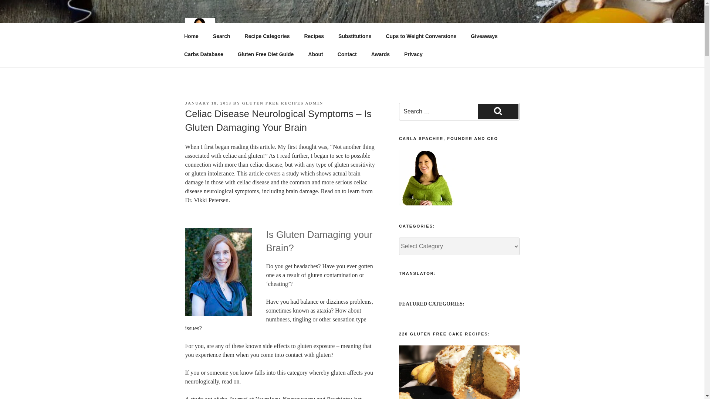 The width and height of the screenshot is (710, 399). What do you see at coordinates (347, 54) in the screenshot?
I see `Contact` at bounding box center [347, 54].